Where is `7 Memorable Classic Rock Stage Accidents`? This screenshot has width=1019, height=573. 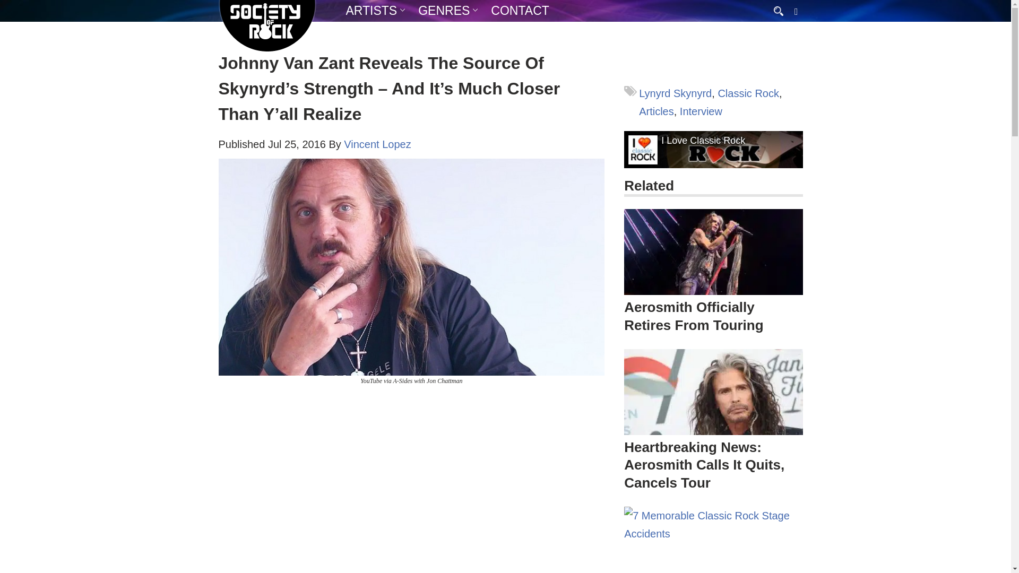
7 Memorable Classic Rock Stage Accidents is located at coordinates (713, 540).